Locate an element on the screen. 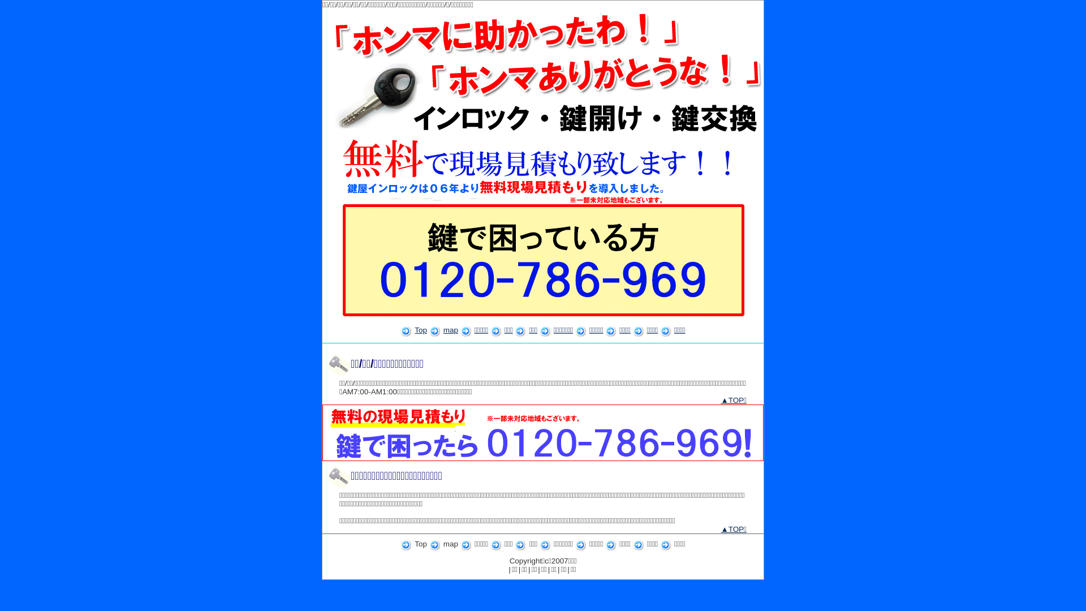 Image resolution: width=1086 pixels, height=611 pixels. map is located at coordinates (451, 544).